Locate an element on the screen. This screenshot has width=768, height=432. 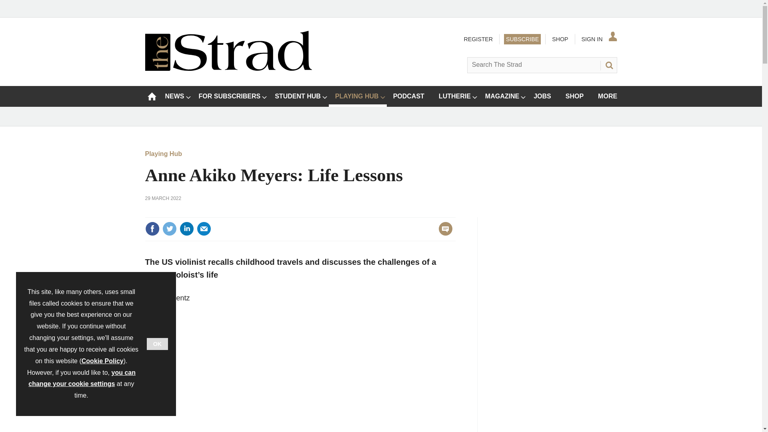
Insert Logo text is located at coordinates (228, 69).